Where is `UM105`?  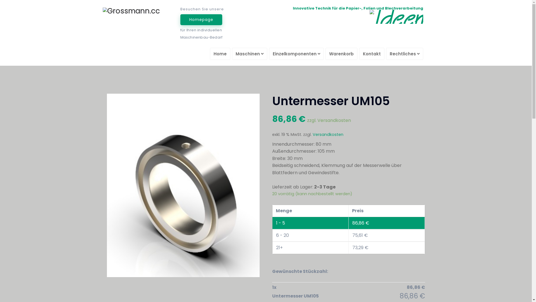
UM105 is located at coordinates (183, 186).